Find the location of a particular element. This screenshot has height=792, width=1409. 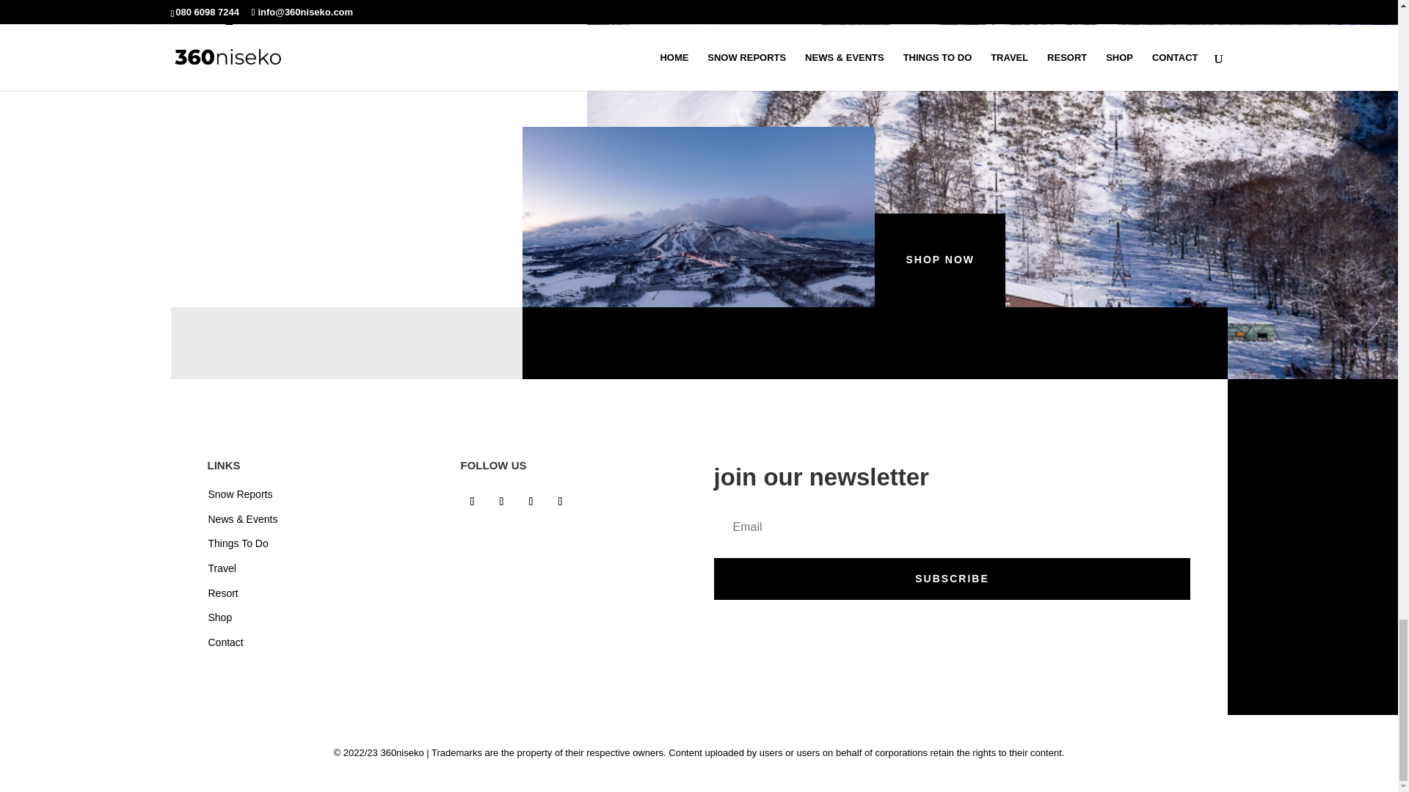

Follow on Facebook is located at coordinates (473, 502).